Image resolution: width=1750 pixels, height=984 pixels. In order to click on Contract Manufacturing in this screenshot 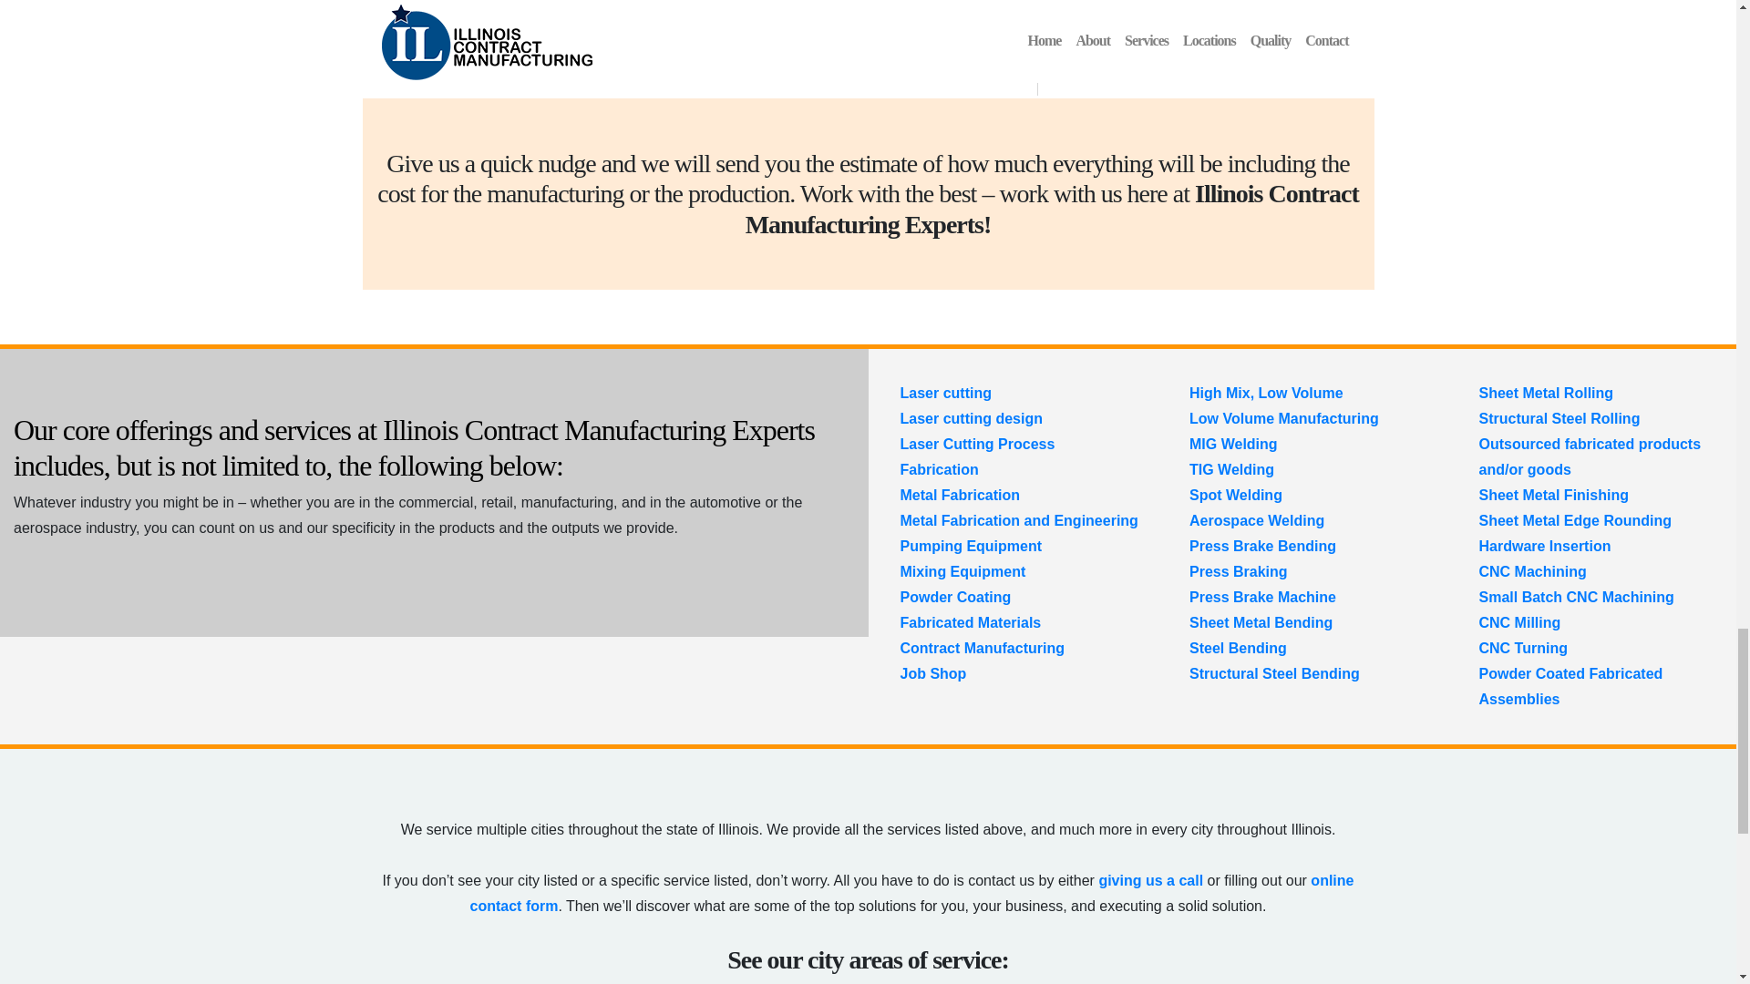, I will do `click(983, 649)`.